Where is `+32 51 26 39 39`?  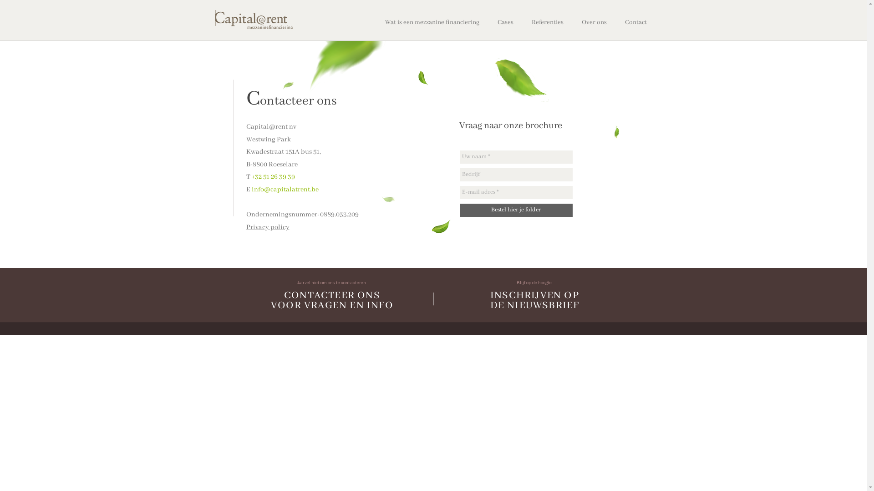 +32 51 26 39 39 is located at coordinates (273, 177).